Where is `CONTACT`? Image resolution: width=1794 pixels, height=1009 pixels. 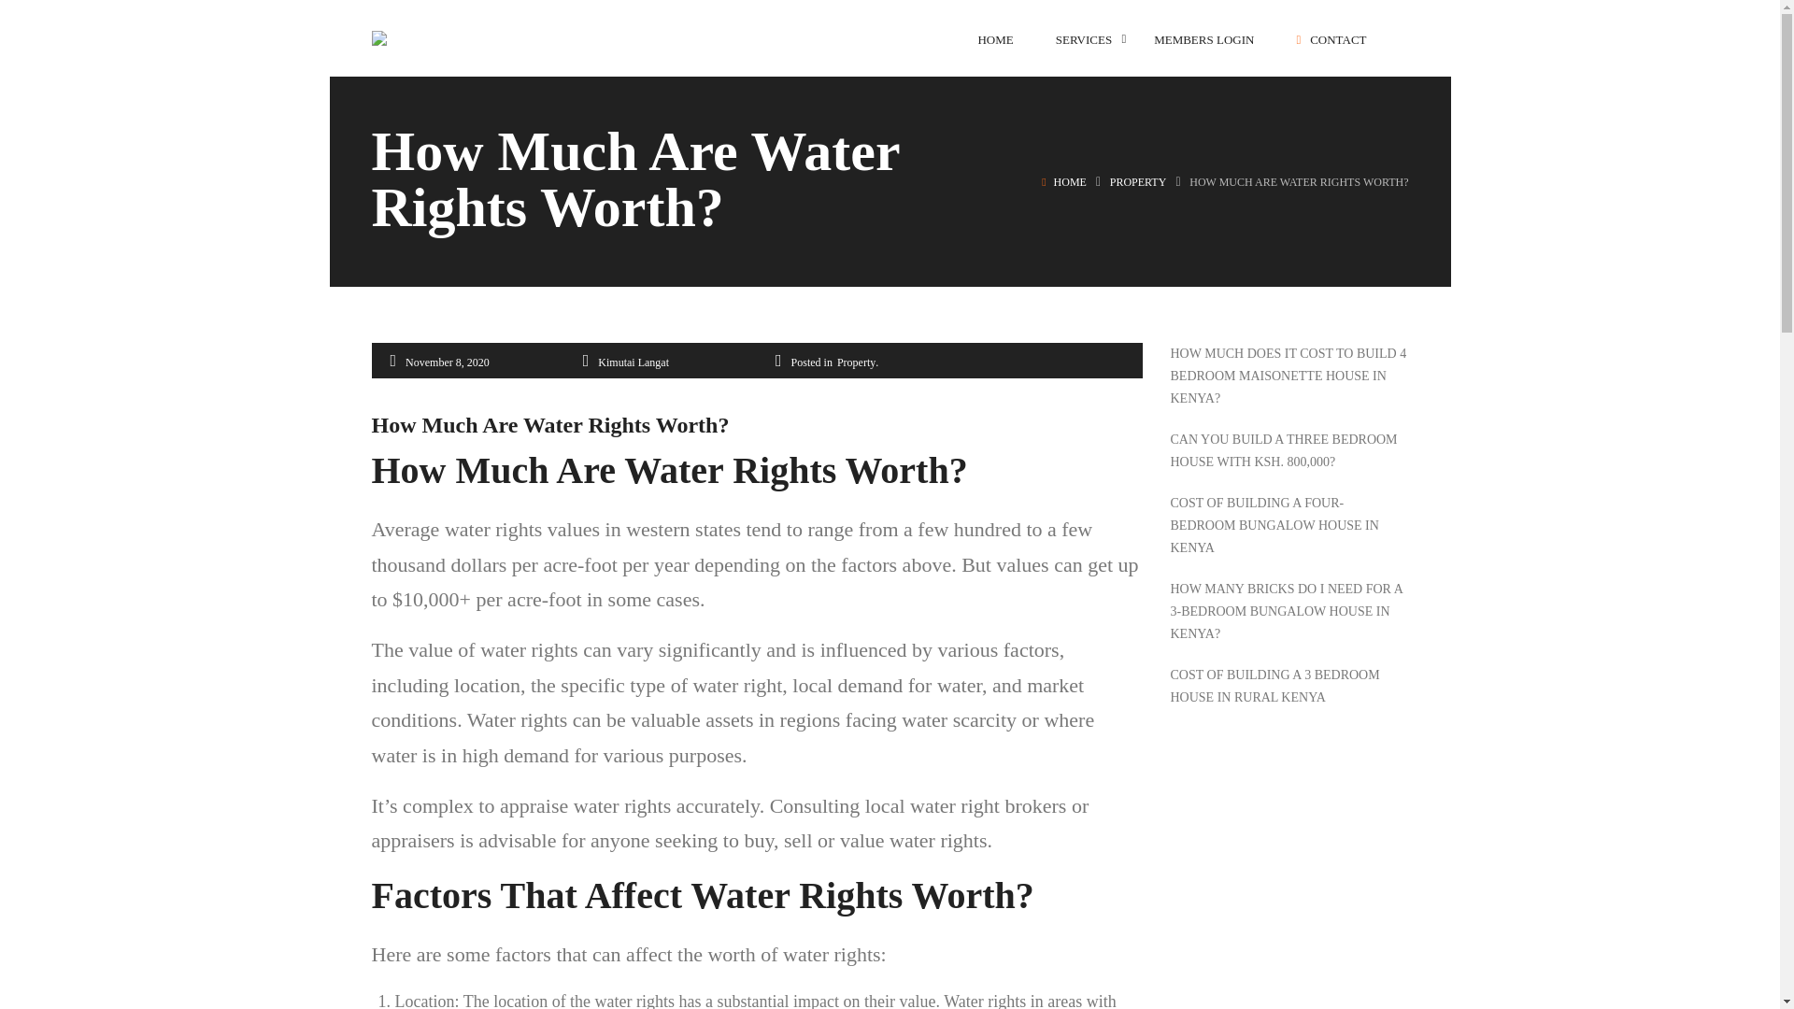 CONTACT is located at coordinates (1331, 39).